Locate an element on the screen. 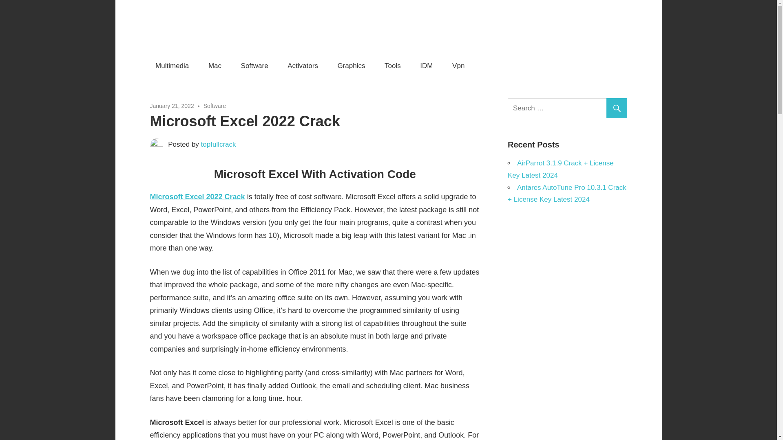  Microsoft Excel 2022 Crack is located at coordinates (197, 196).